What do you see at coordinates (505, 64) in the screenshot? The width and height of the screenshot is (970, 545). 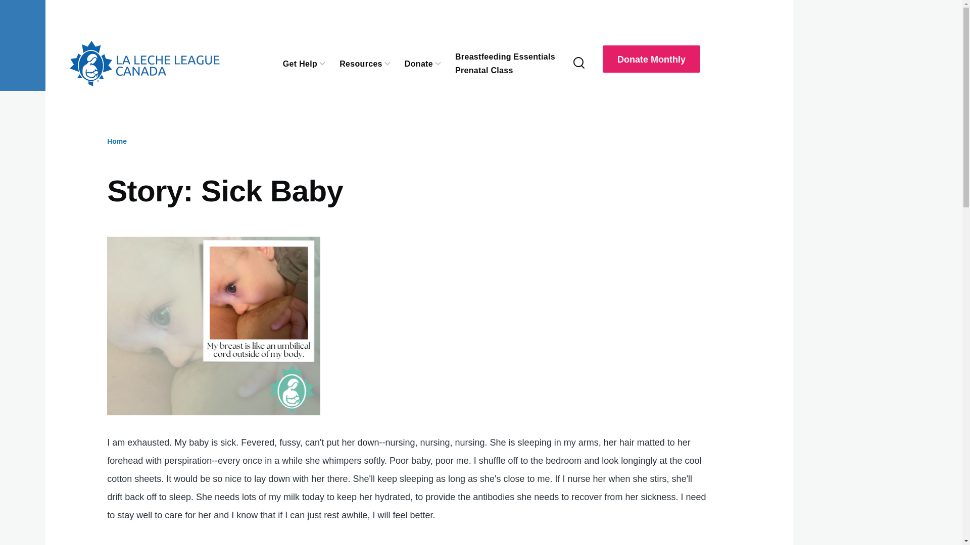 I see `Breastfeeding Essentials Prenatal Class` at bounding box center [505, 64].